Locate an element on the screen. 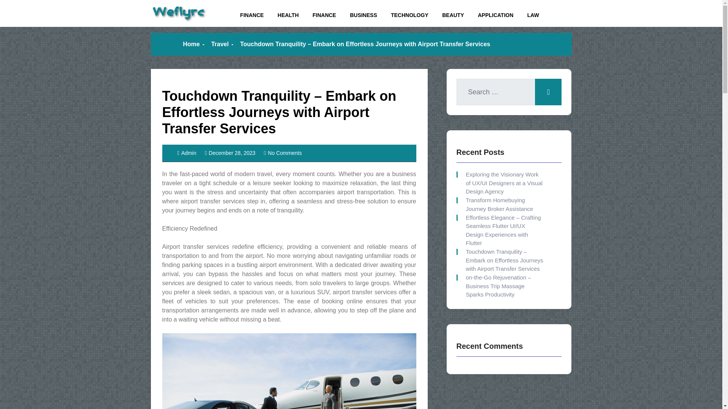 This screenshot has width=728, height=409. No Comments is located at coordinates (283, 153).